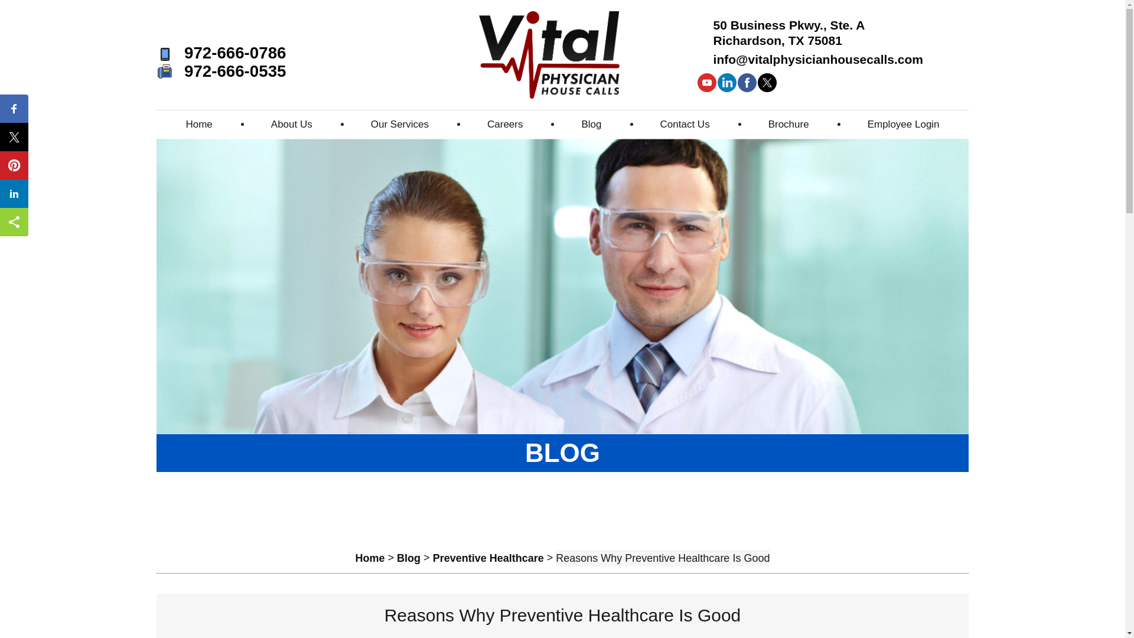 Image resolution: width=1134 pixels, height=638 pixels. I want to click on Go to the Preventive Healthcare category archives., so click(488, 558).